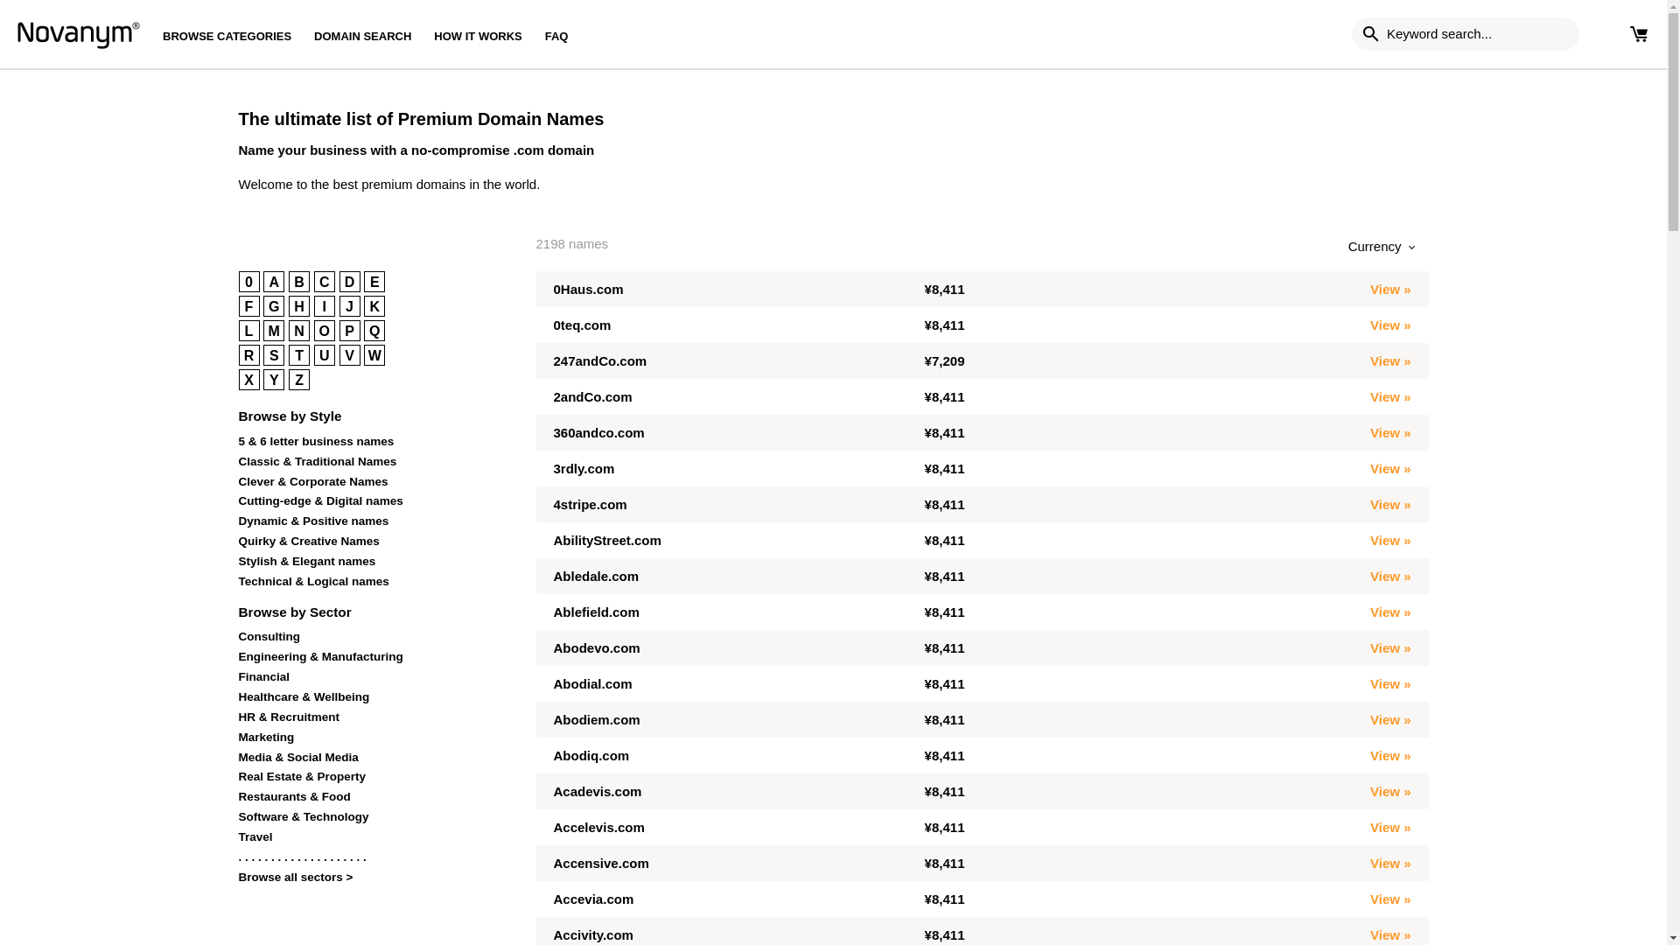 The height and width of the screenshot is (945, 1680). What do you see at coordinates (374, 306) in the screenshot?
I see `K` at bounding box center [374, 306].